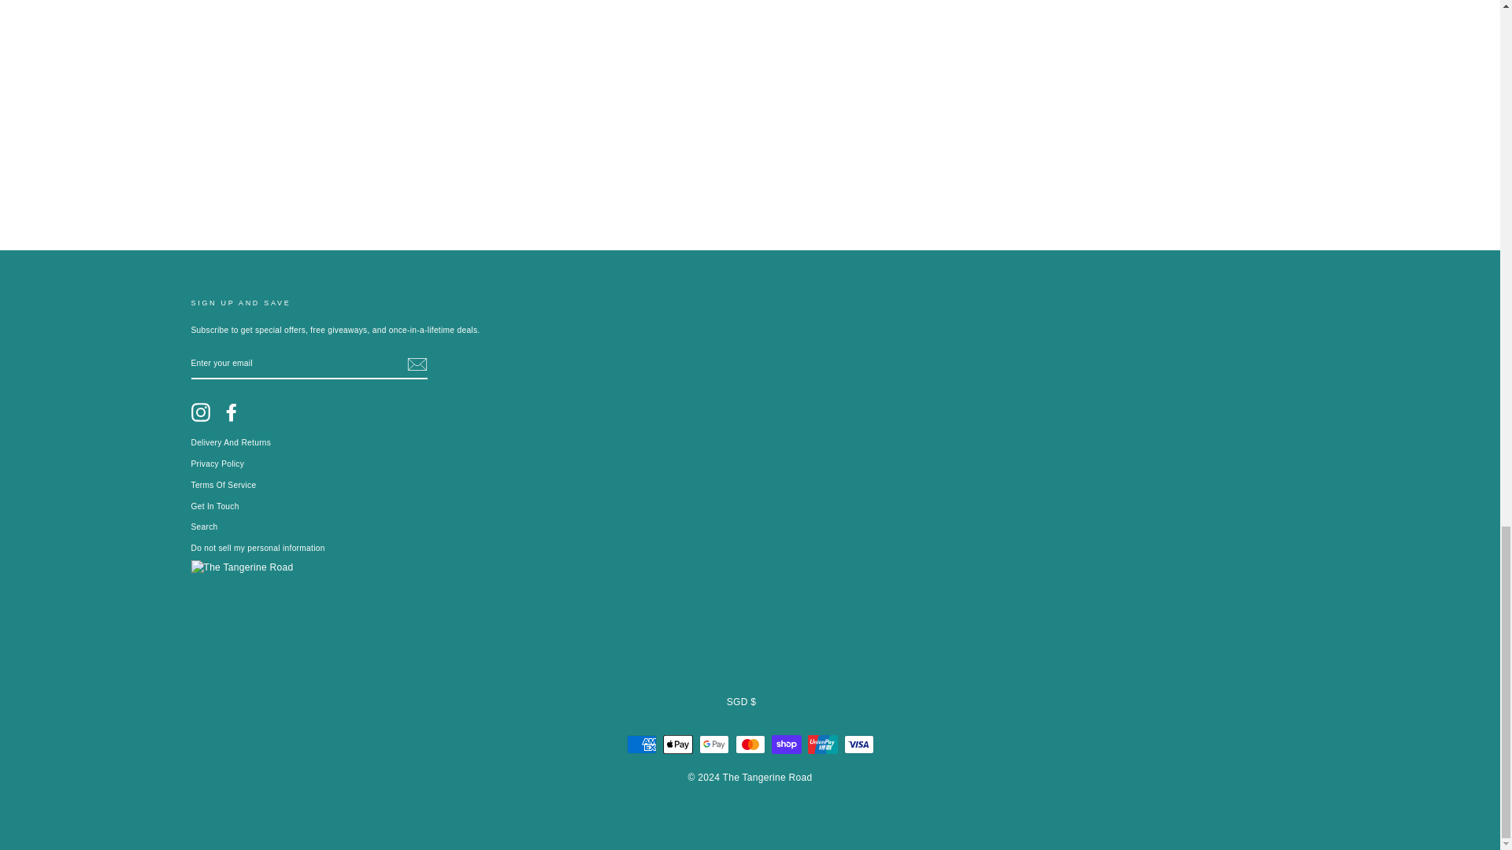 This screenshot has width=1512, height=850. I want to click on Apple Pay, so click(677, 743).